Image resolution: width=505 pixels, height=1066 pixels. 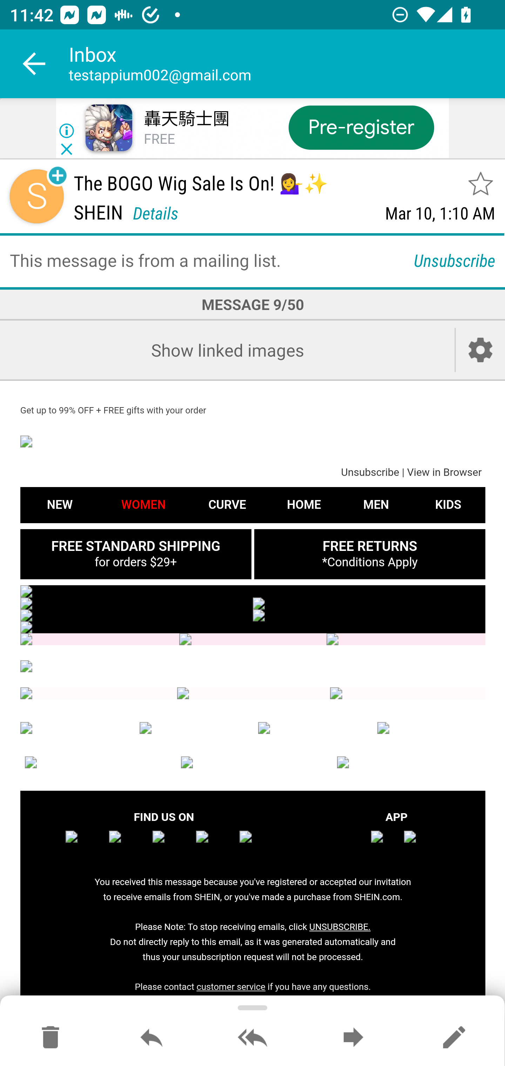 I want to click on Unsubscribe, so click(x=370, y=473).